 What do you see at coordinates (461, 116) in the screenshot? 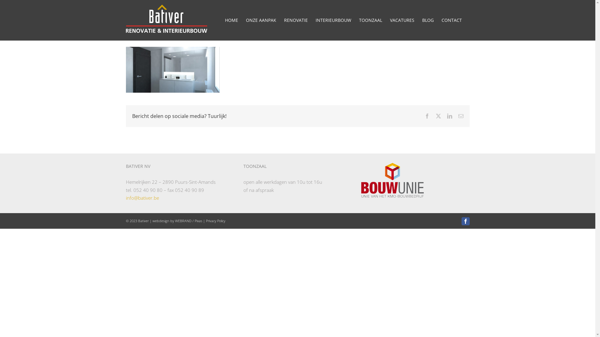
I see `E-mail` at bounding box center [461, 116].